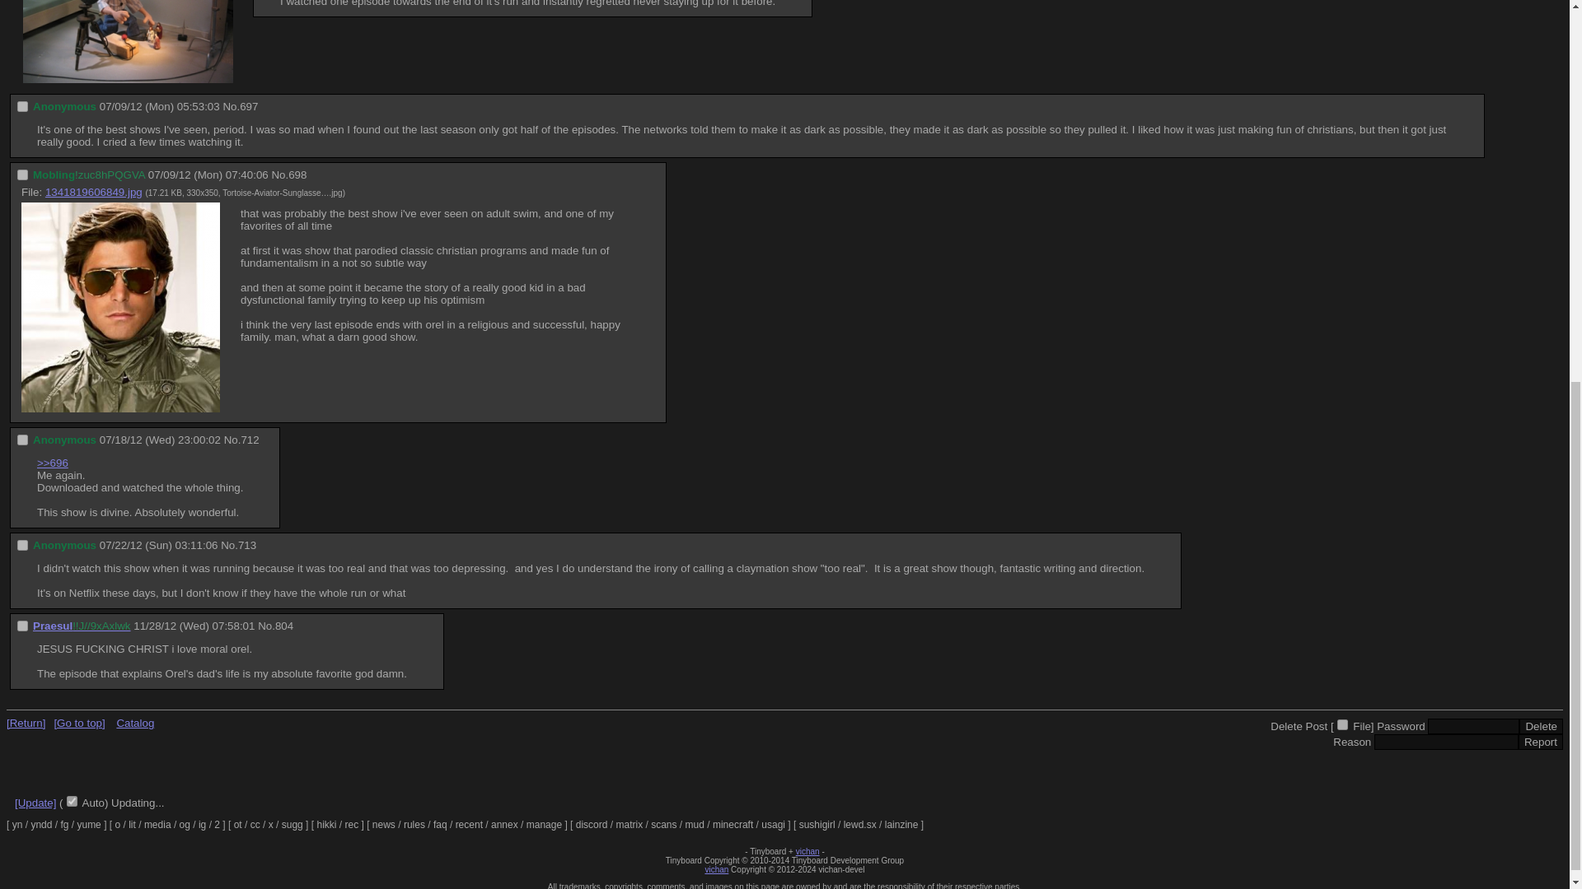  Describe the element at coordinates (1341, 724) in the screenshot. I see `Delete file only` at that location.